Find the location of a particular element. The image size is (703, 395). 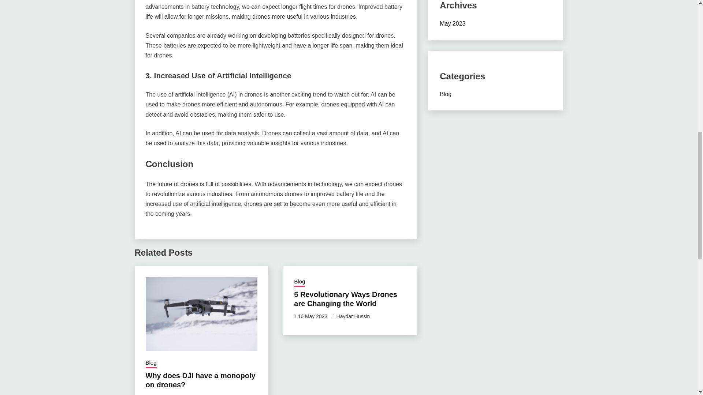

Blog is located at coordinates (300, 282).